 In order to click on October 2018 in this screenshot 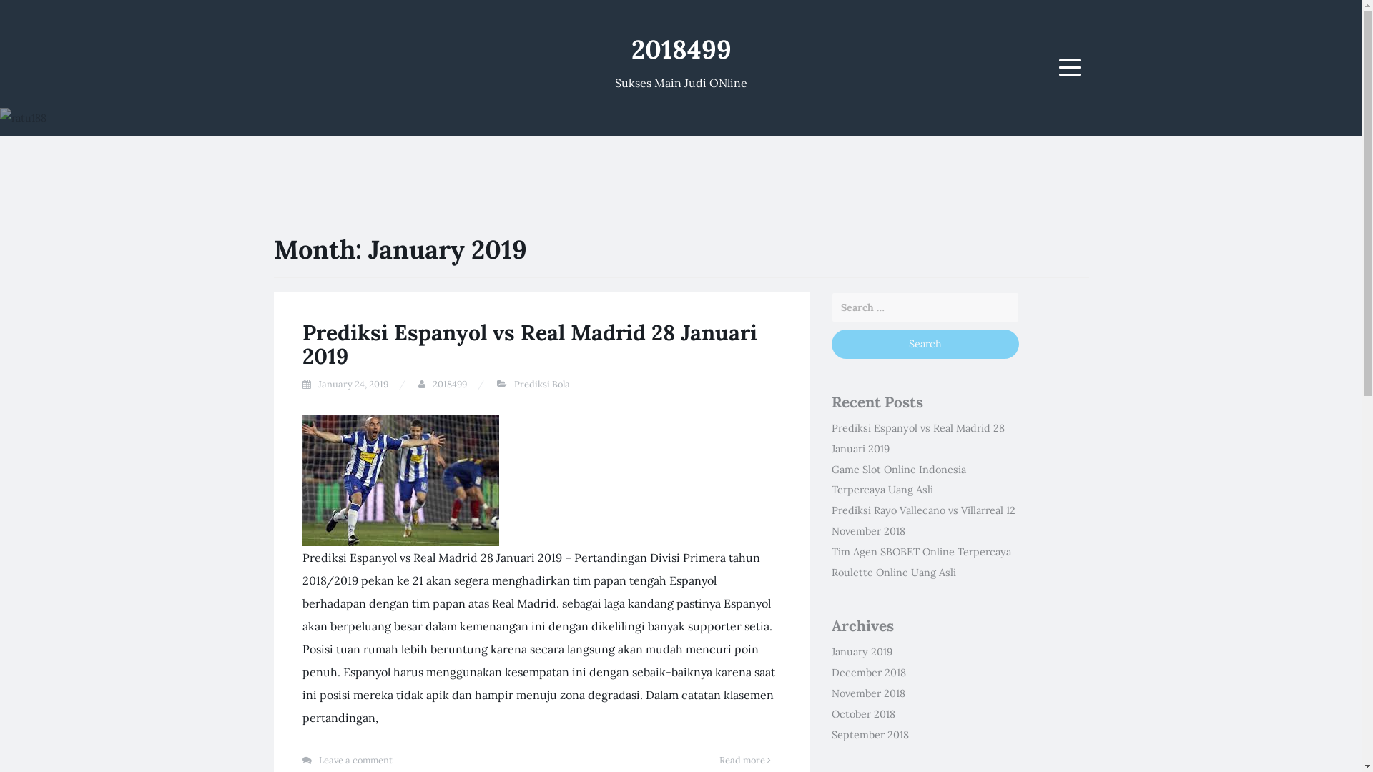, I will do `click(862, 714)`.